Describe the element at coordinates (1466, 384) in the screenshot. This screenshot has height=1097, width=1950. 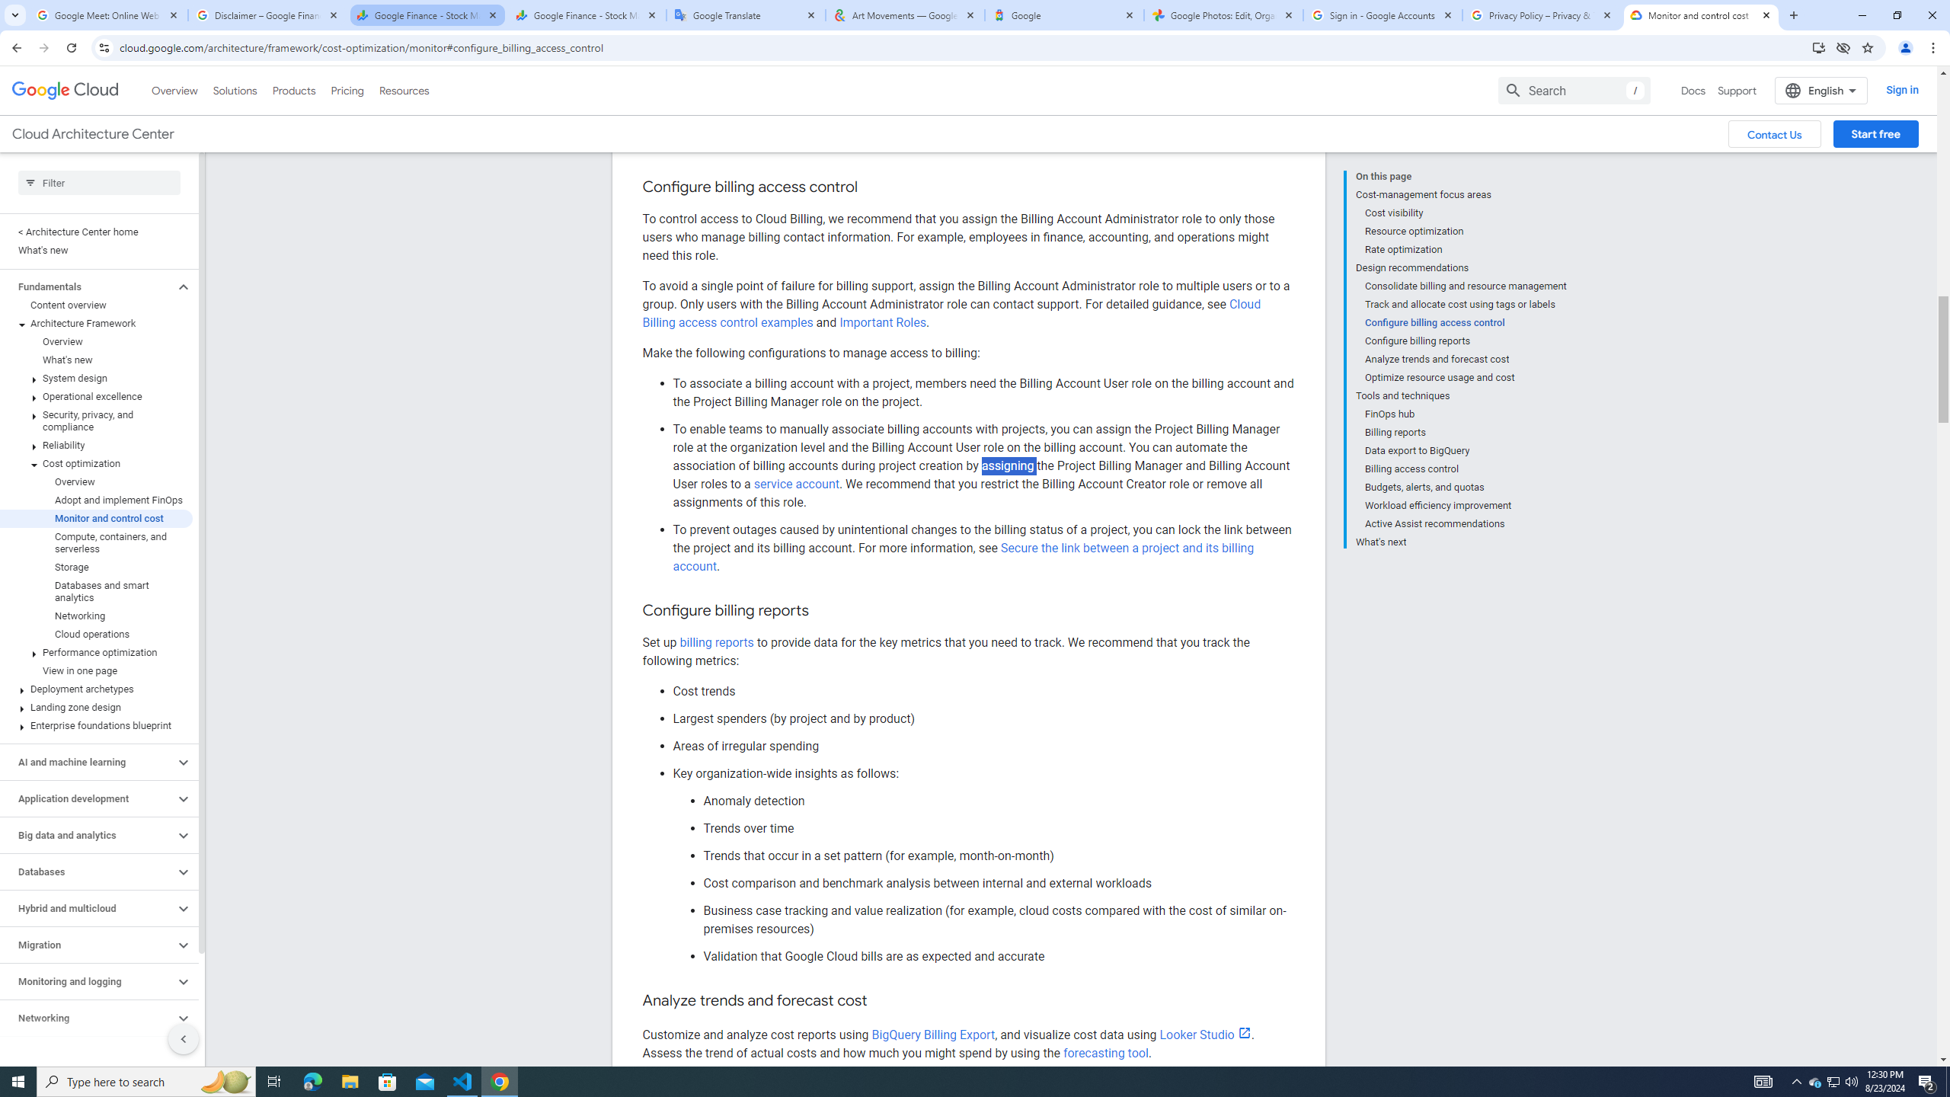
I see `Data export to BigQuery` at that location.